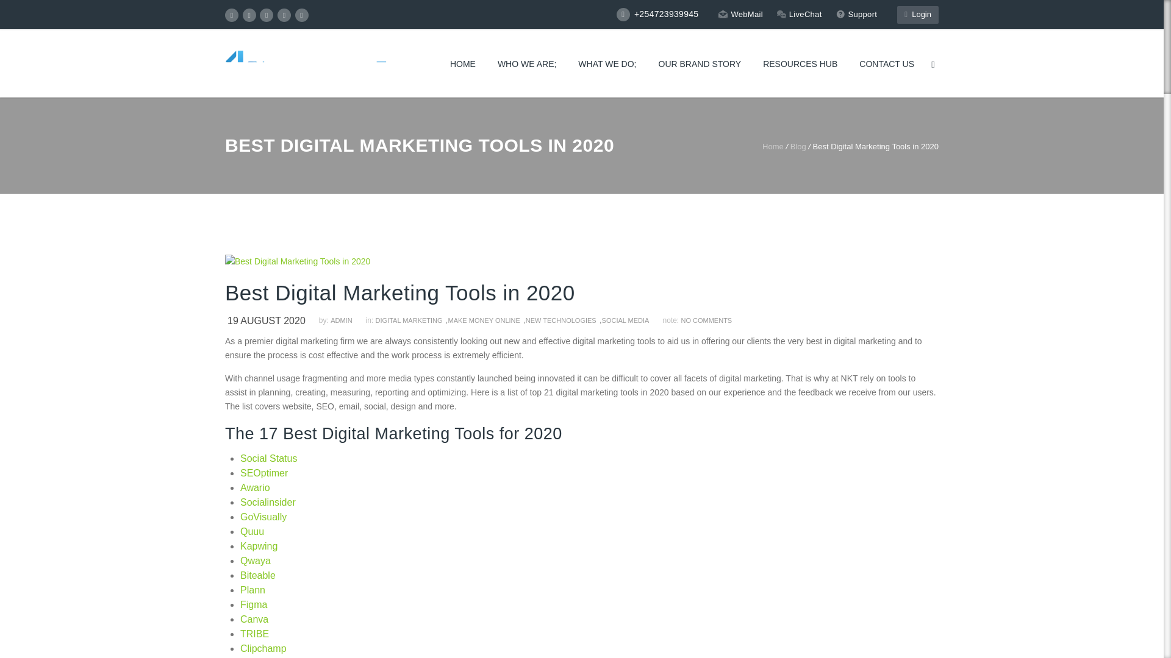  I want to click on Click to leave a comment, so click(706, 320).